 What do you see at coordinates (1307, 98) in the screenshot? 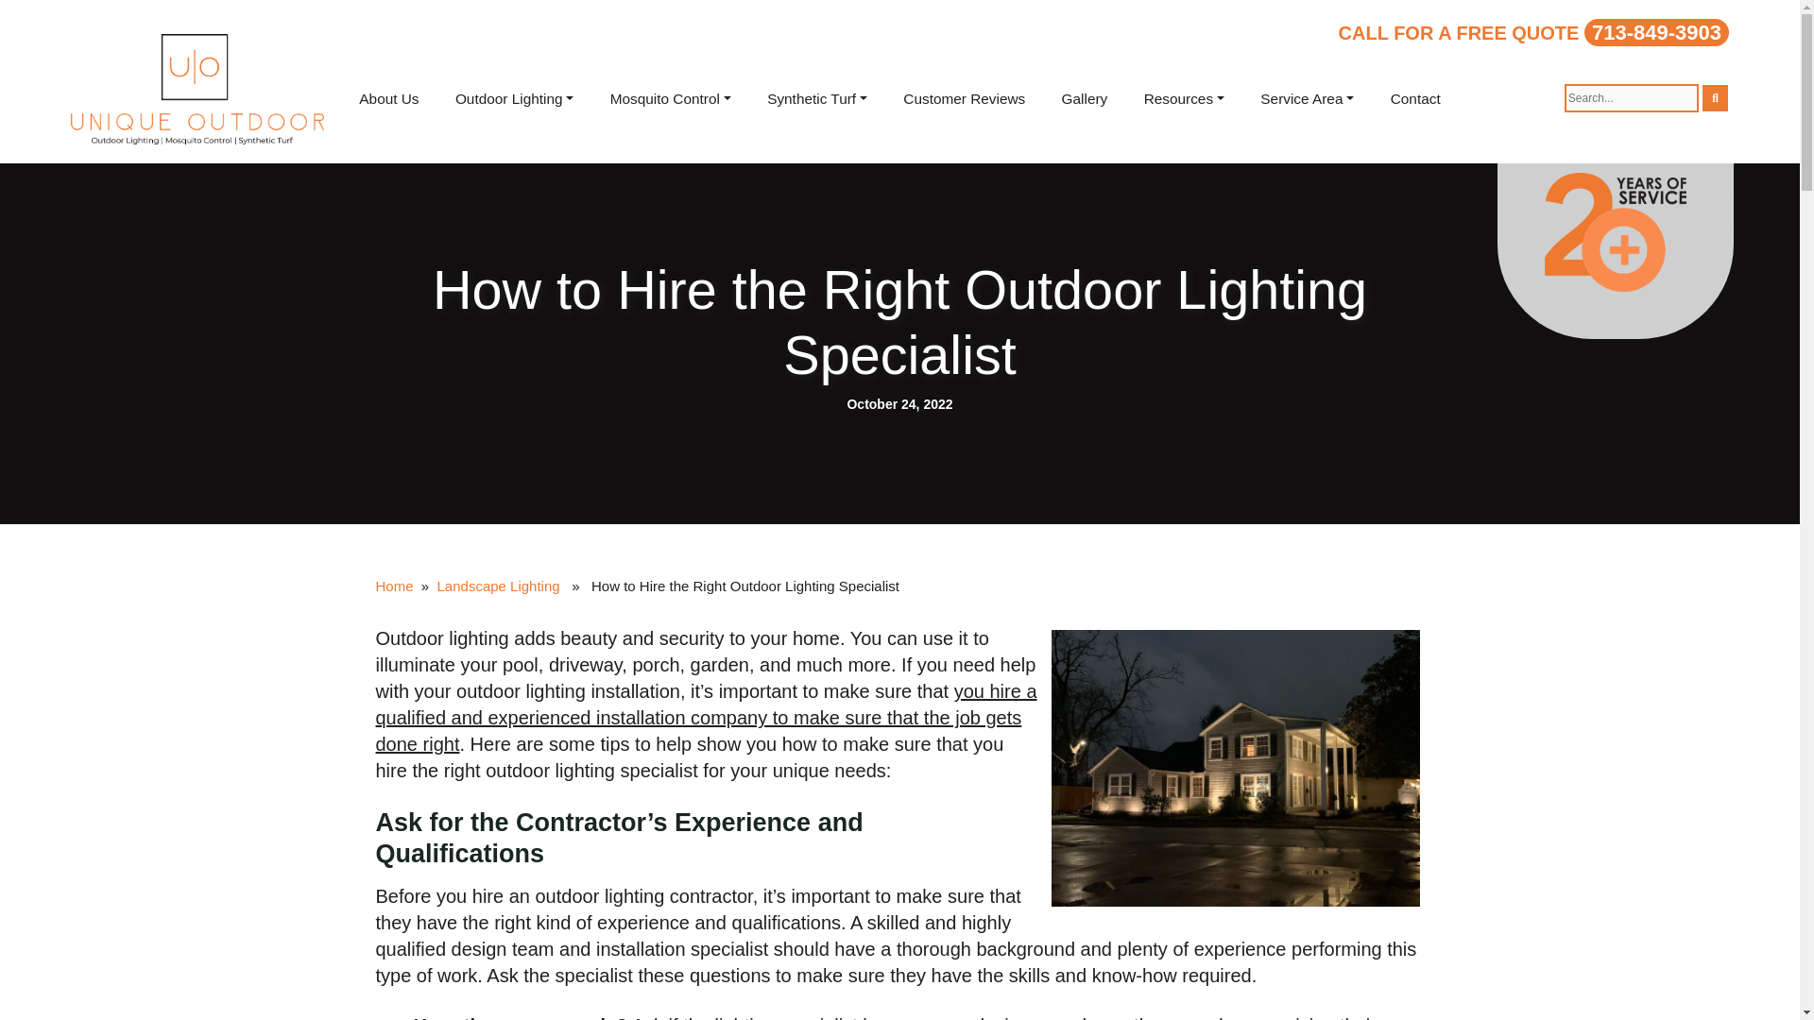
I see `Service Area` at bounding box center [1307, 98].